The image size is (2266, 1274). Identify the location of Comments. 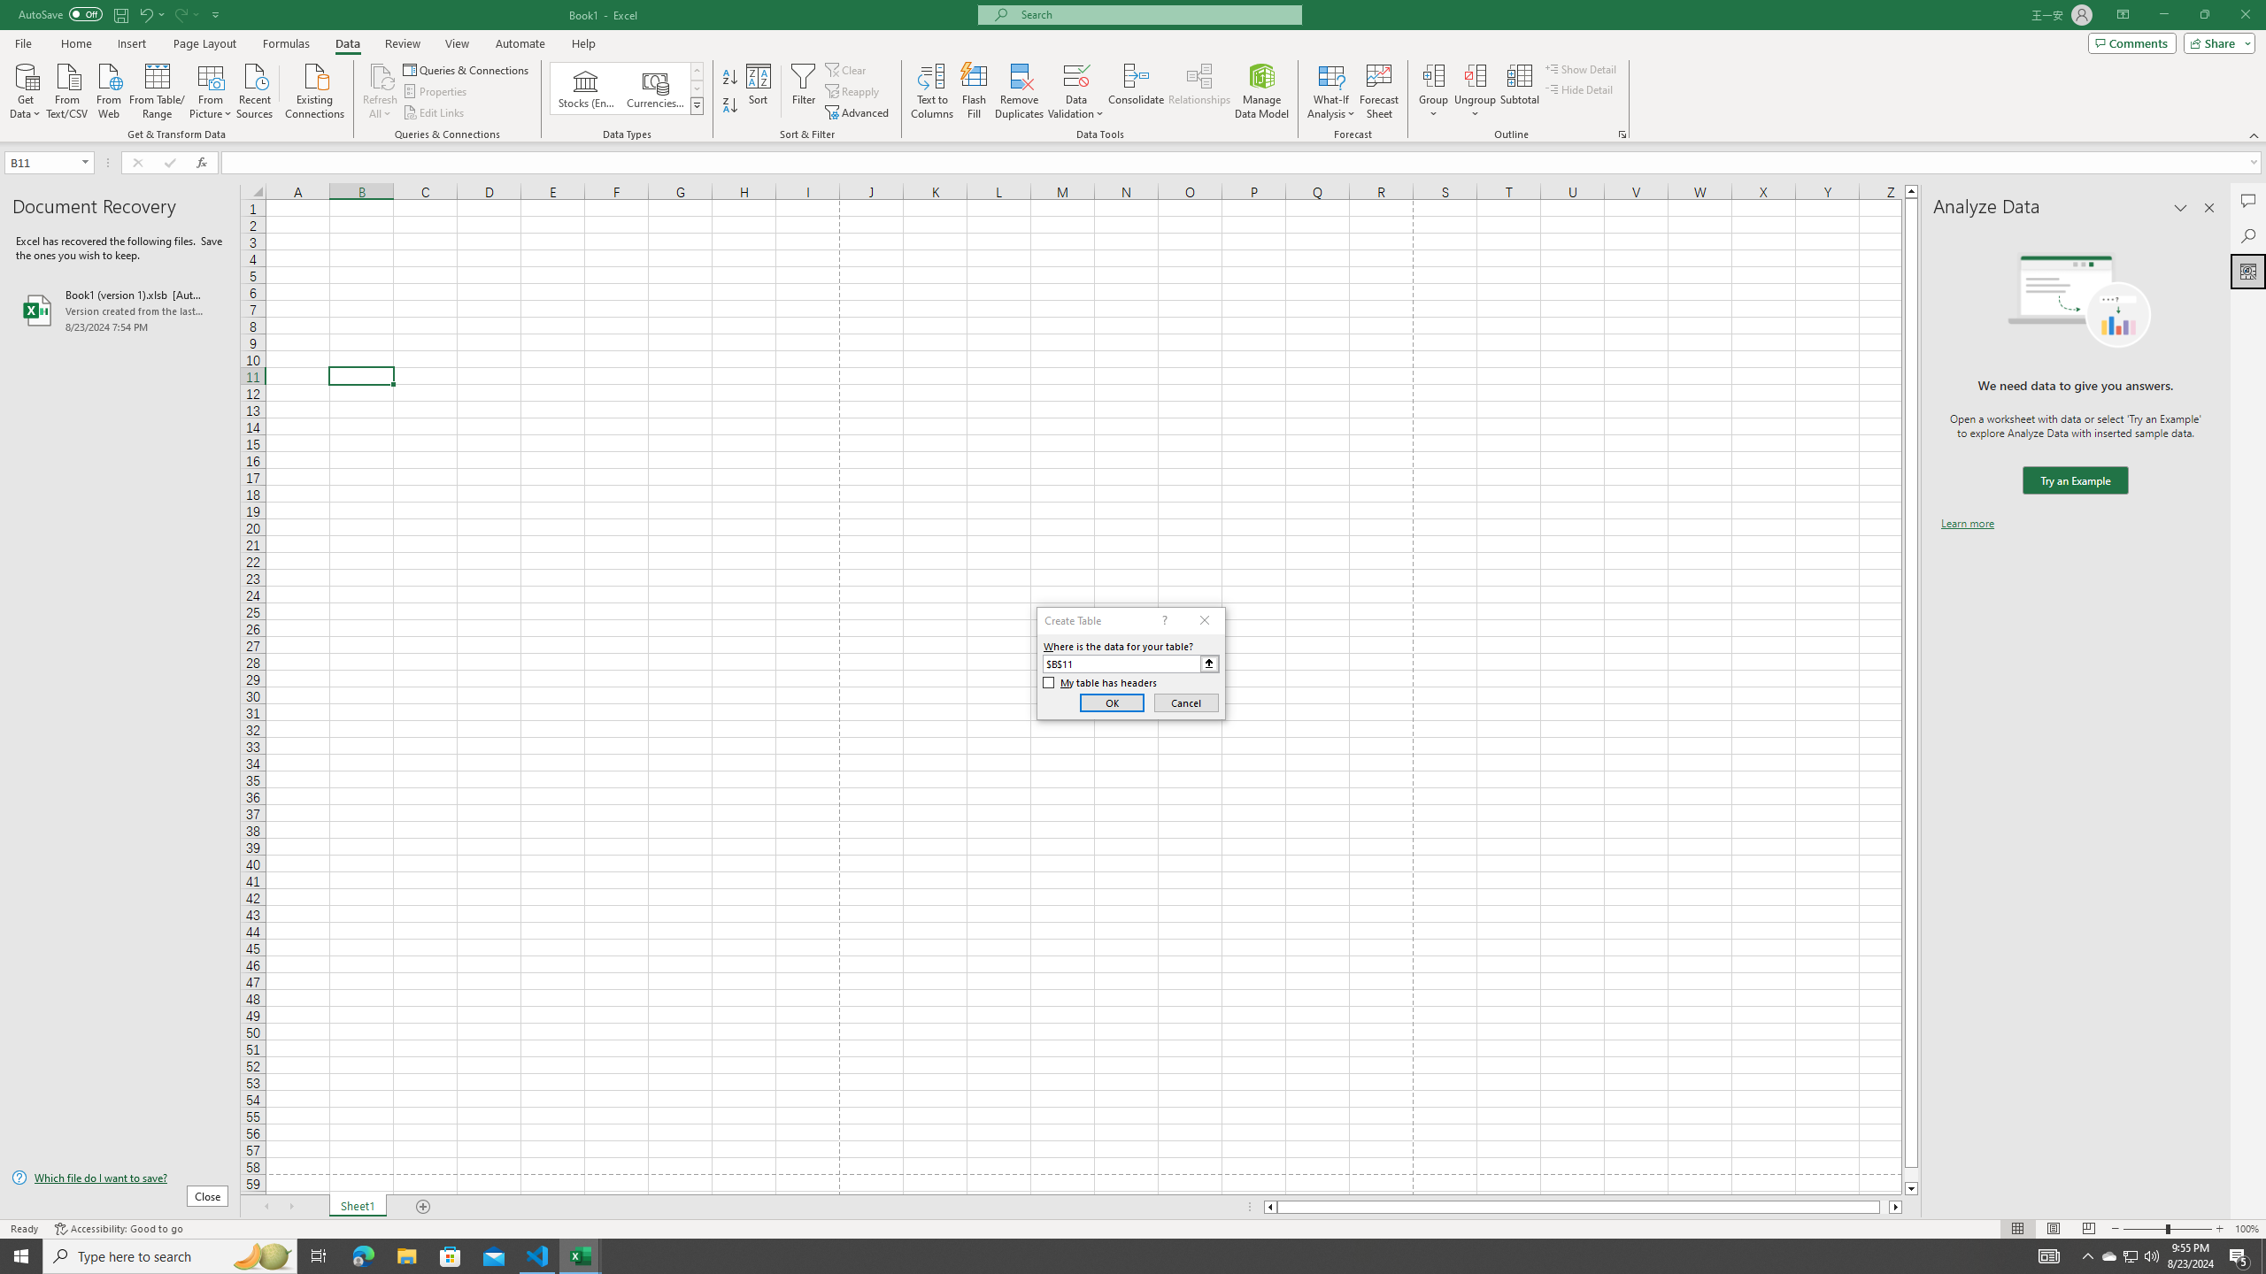
(2131, 42).